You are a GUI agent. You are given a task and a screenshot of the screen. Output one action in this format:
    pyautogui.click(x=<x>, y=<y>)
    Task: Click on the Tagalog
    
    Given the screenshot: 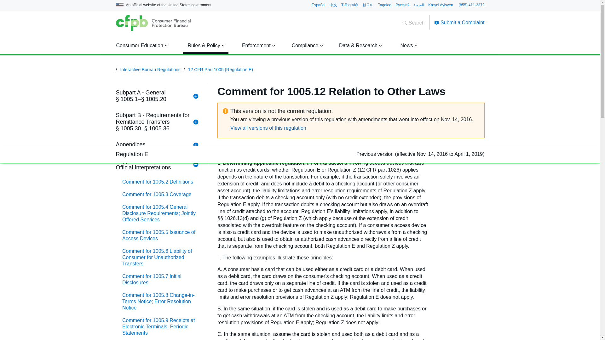 What is the action you would take?
    pyautogui.click(x=385, y=4)
    